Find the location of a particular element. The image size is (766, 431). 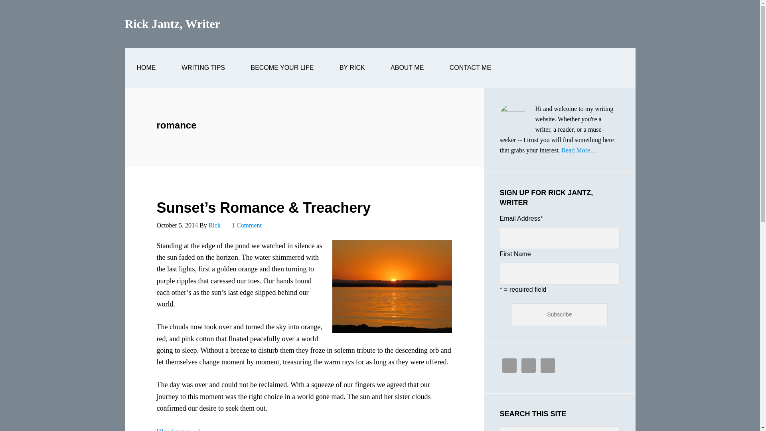

BY RICK is located at coordinates (352, 68).